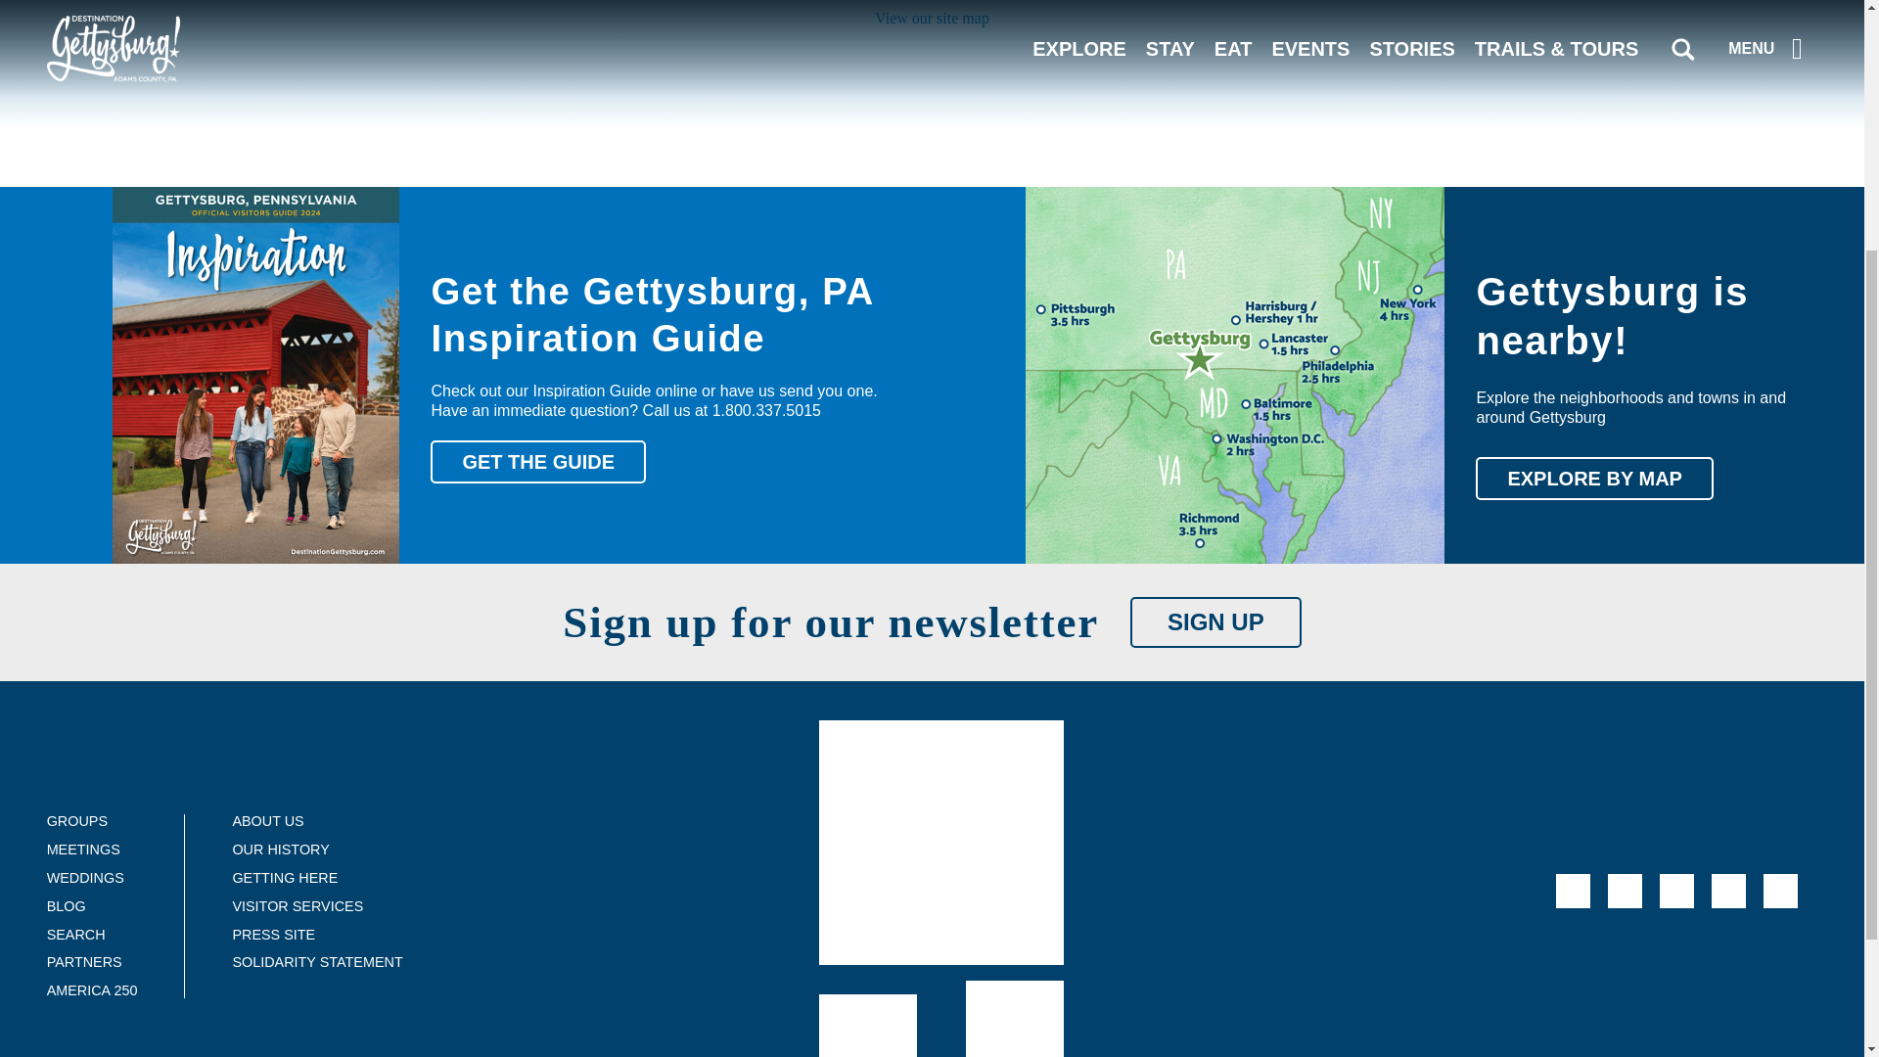 The width and height of the screenshot is (1879, 1057). I want to click on YouTube Channel, so click(1676, 891).